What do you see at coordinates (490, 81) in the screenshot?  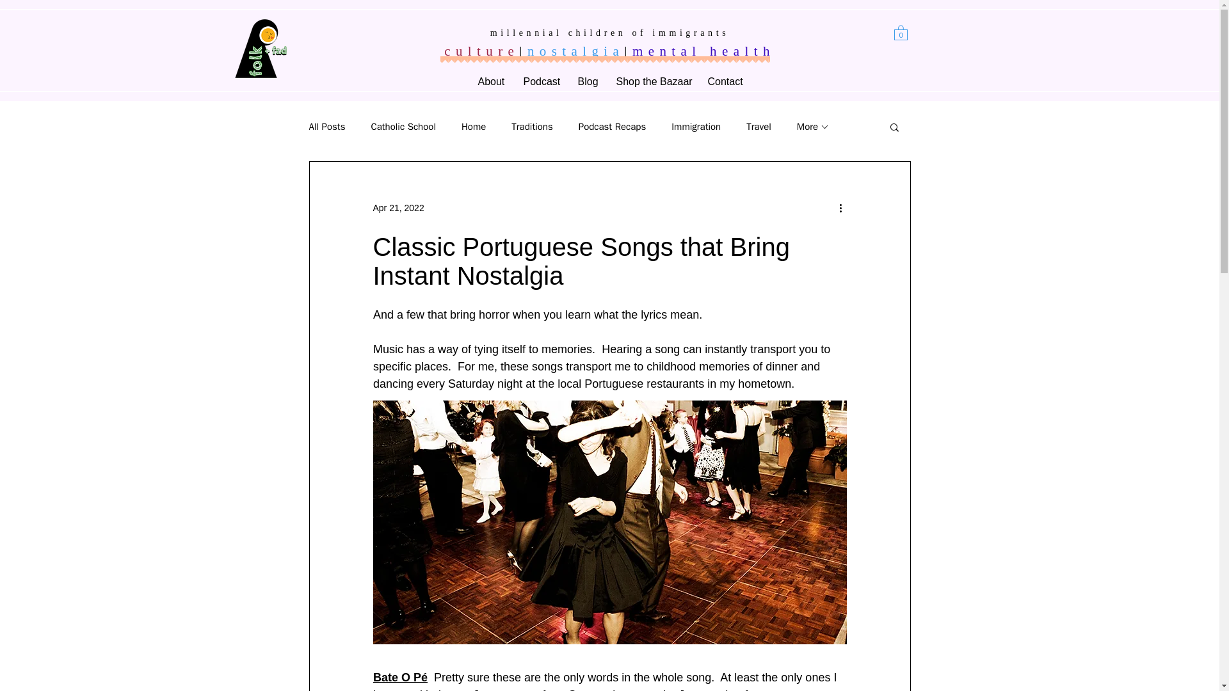 I see `About` at bounding box center [490, 81].